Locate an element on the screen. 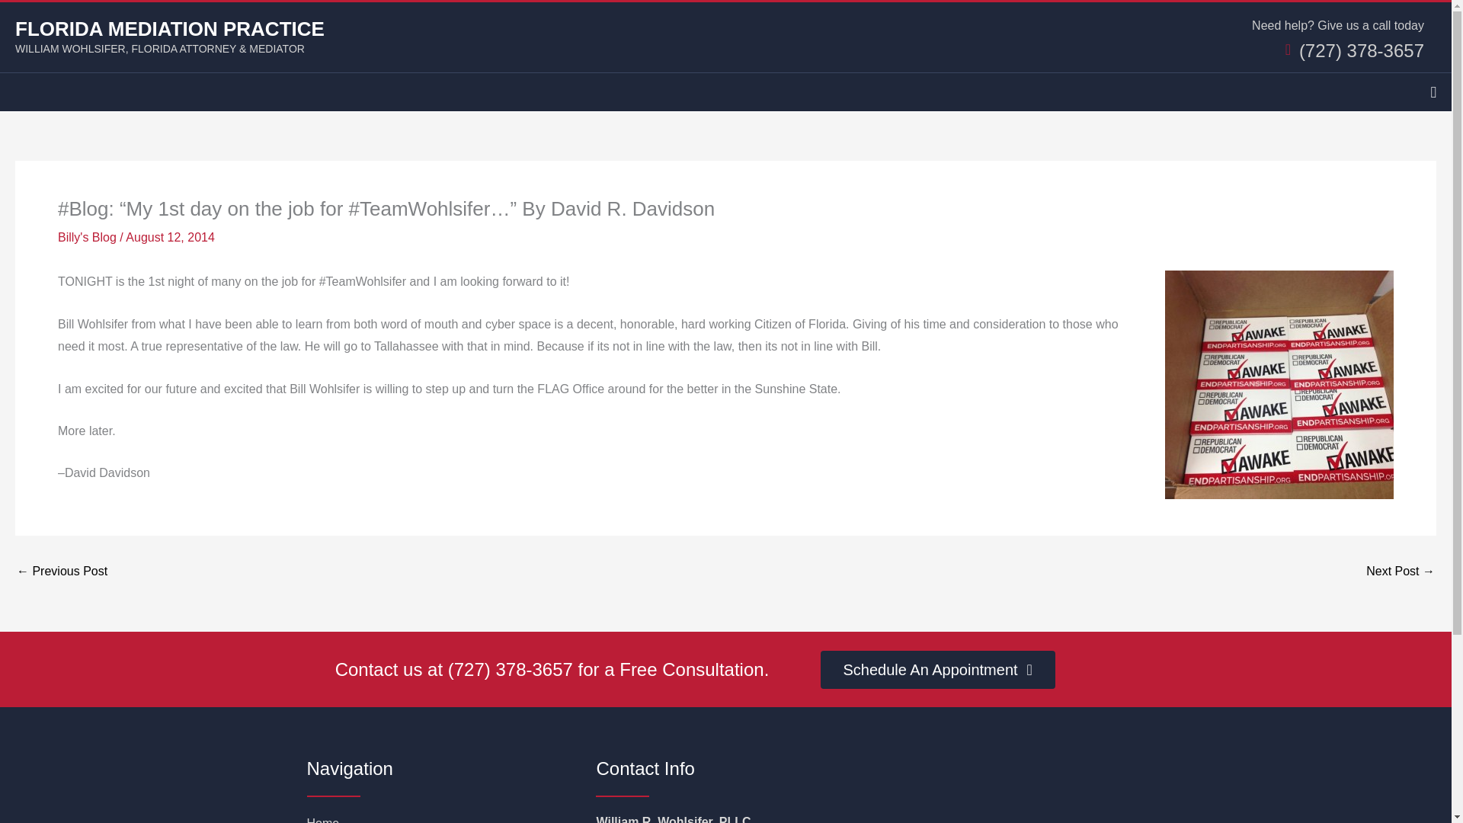  Schedule An Appointment is located at coordinates (937, 669).